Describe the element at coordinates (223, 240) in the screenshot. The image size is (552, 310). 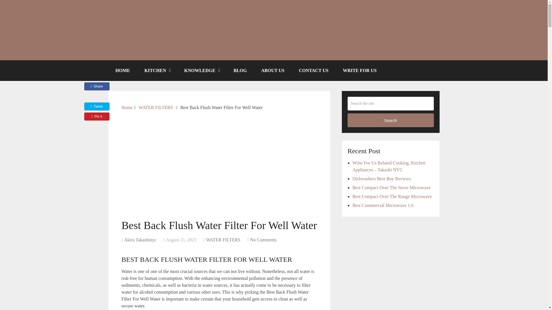
I see `View all posts in WATER FILTERS` at that location.